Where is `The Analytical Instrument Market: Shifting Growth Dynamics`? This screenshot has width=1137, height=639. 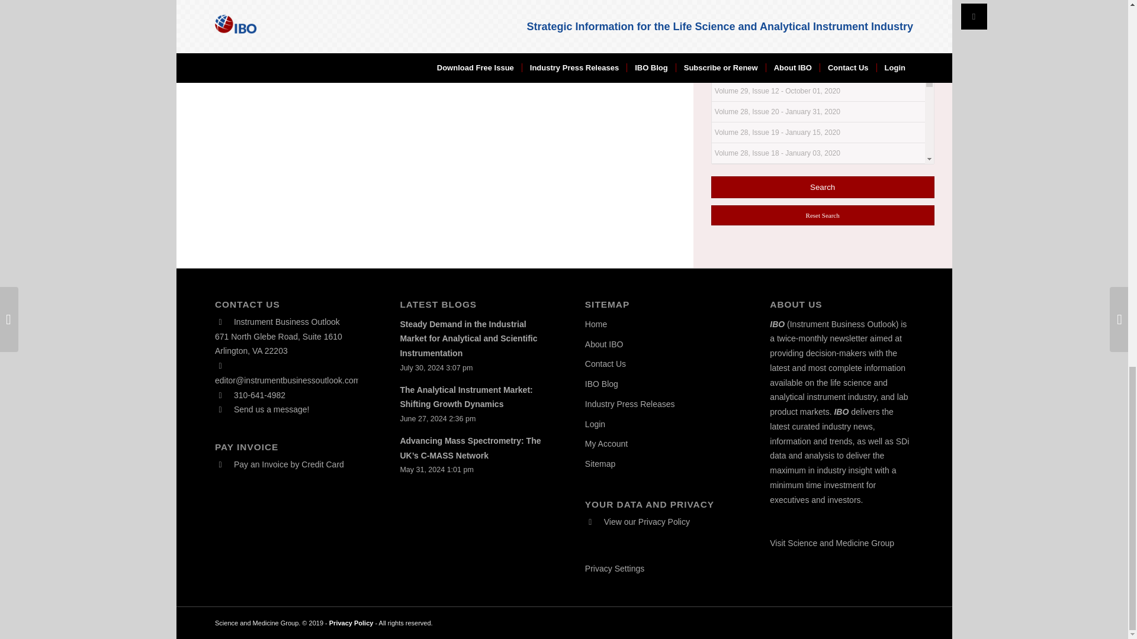 The Analytical Instrument Market: Shifting Growth Dynamics is located at coordinates (465, 398).